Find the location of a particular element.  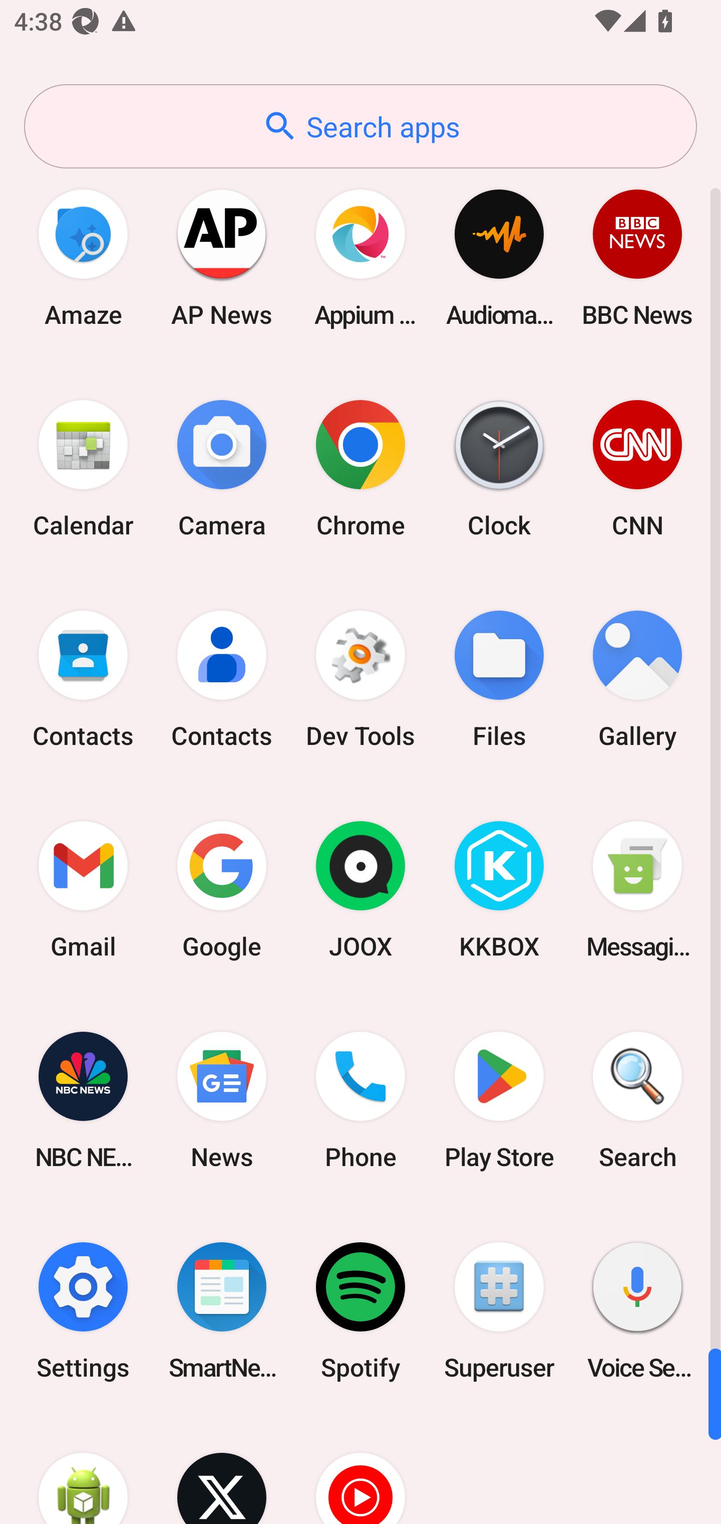

Superuser is located at coordinates (499, 1310).